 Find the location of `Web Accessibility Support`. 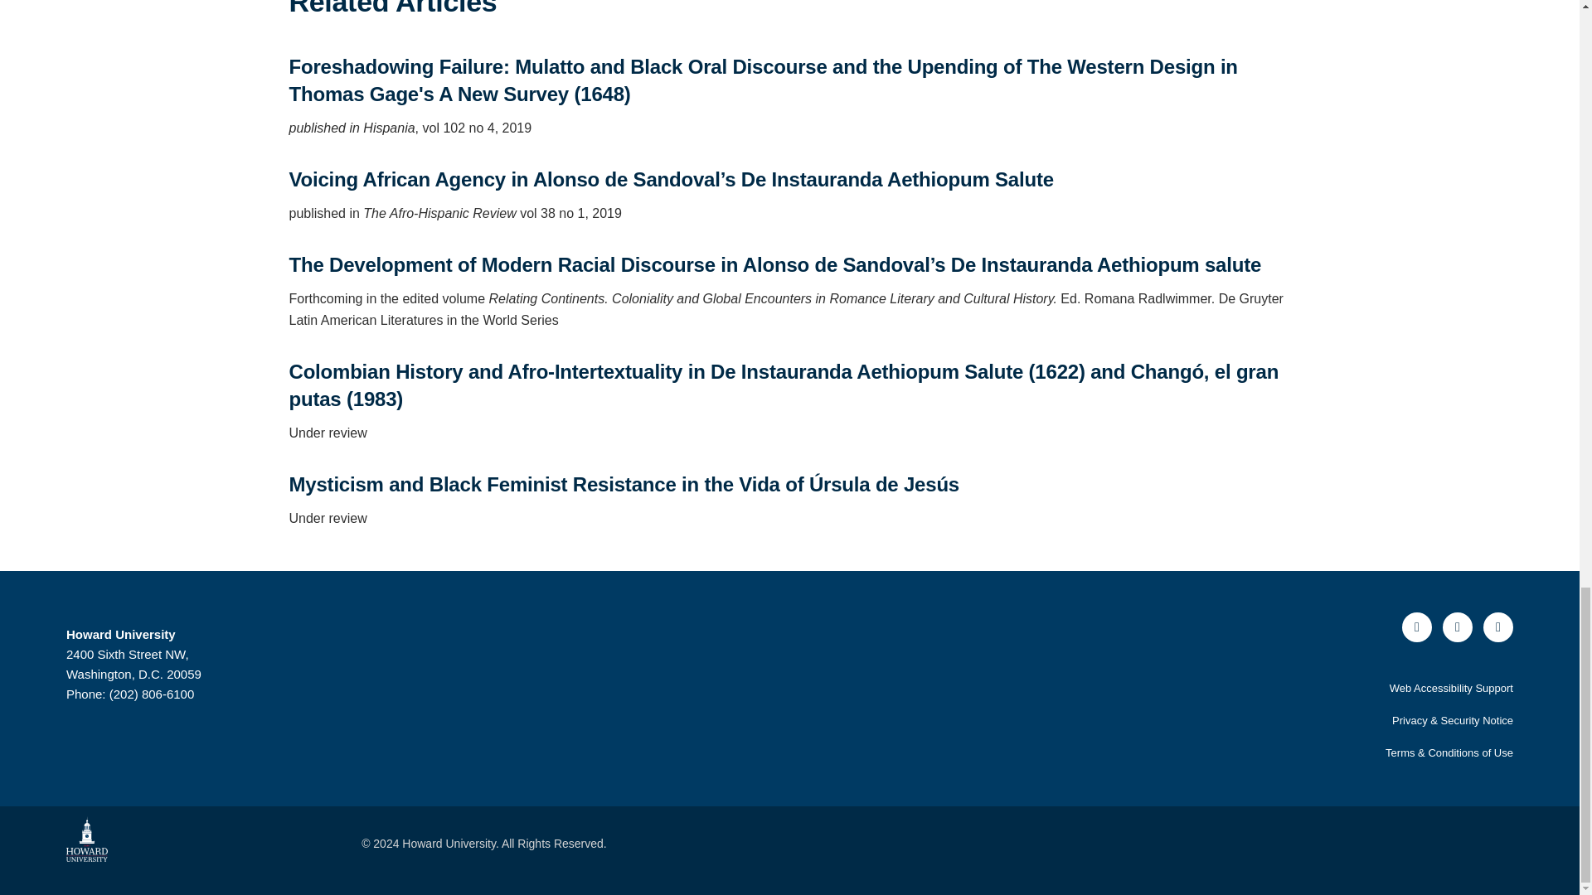

Web Accessibility Support is located at coordinates (1451, 688).